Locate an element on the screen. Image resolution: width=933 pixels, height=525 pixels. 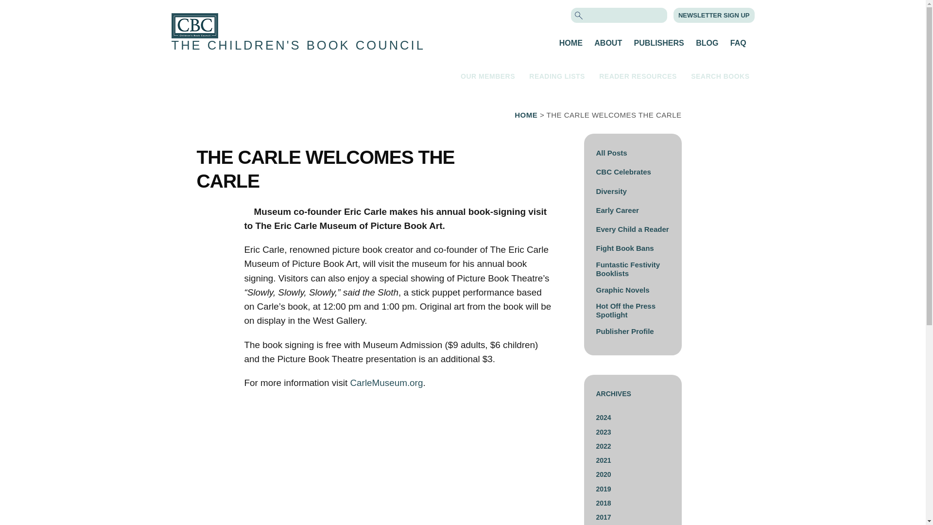
2024 is located at coordinates (604, 418).